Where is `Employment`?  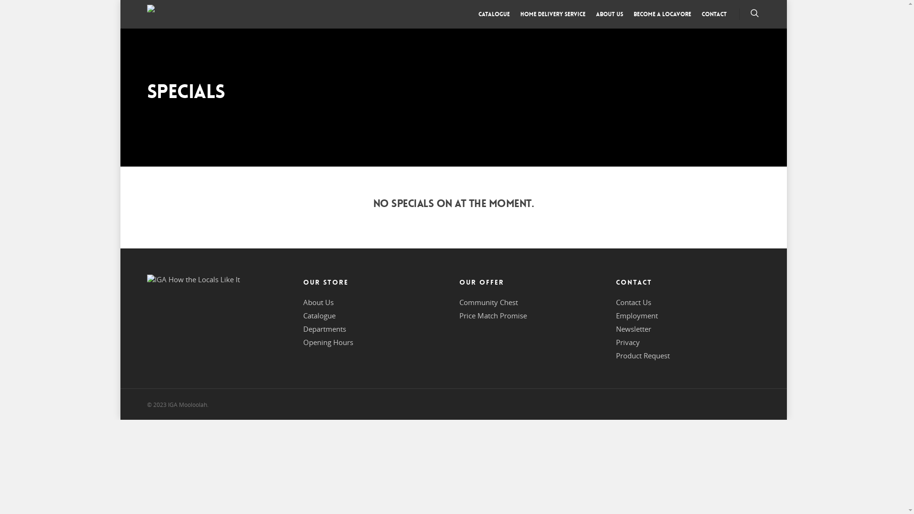 Employment is located at coordinates (637, 316).